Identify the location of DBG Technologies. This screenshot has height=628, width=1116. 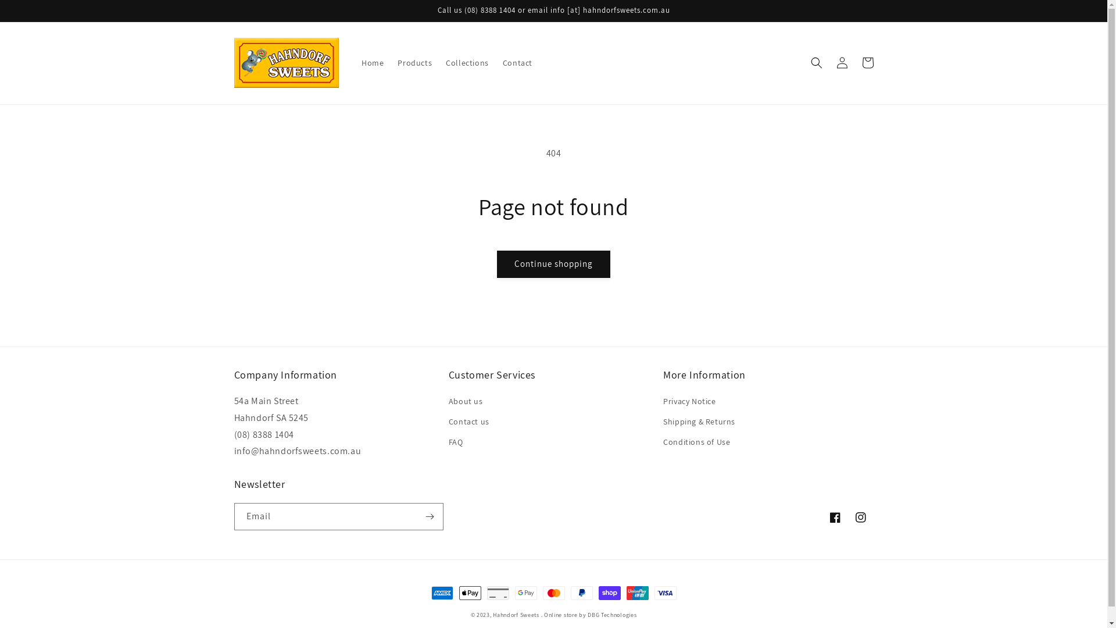
(612, 615).